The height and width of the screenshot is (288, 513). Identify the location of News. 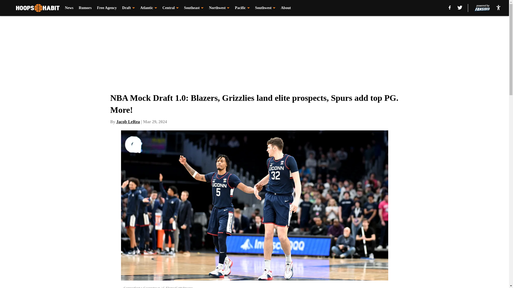
(69, 8).